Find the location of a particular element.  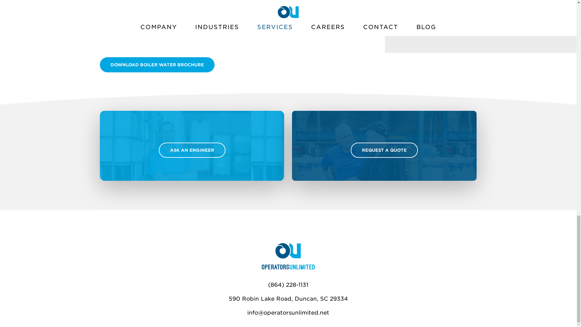

REQUEST A QUOTE is located at coordinates (384, 150).